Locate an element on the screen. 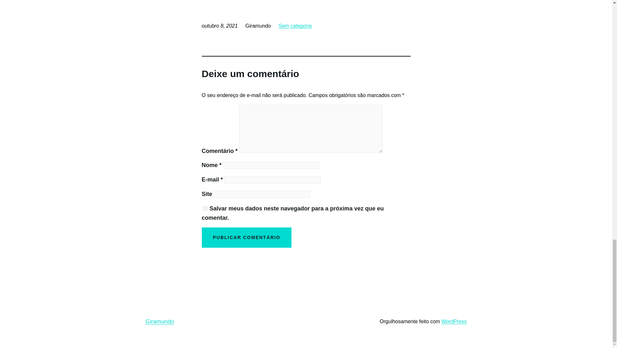  yes is located at coordinates (205, 208).